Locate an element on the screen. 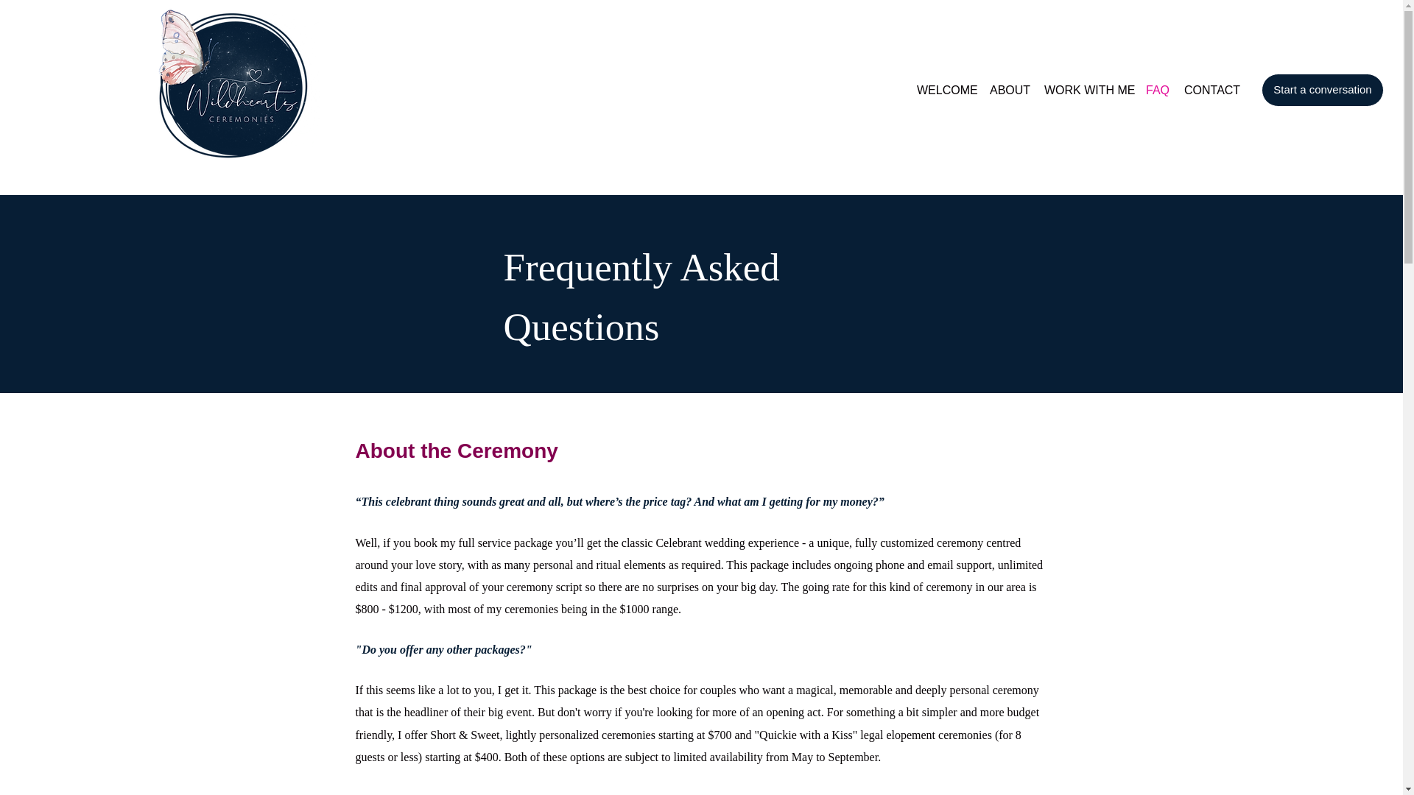 This screenshot has width=1414, height=795. Start a conversation is located at coordinates (1323, 90).